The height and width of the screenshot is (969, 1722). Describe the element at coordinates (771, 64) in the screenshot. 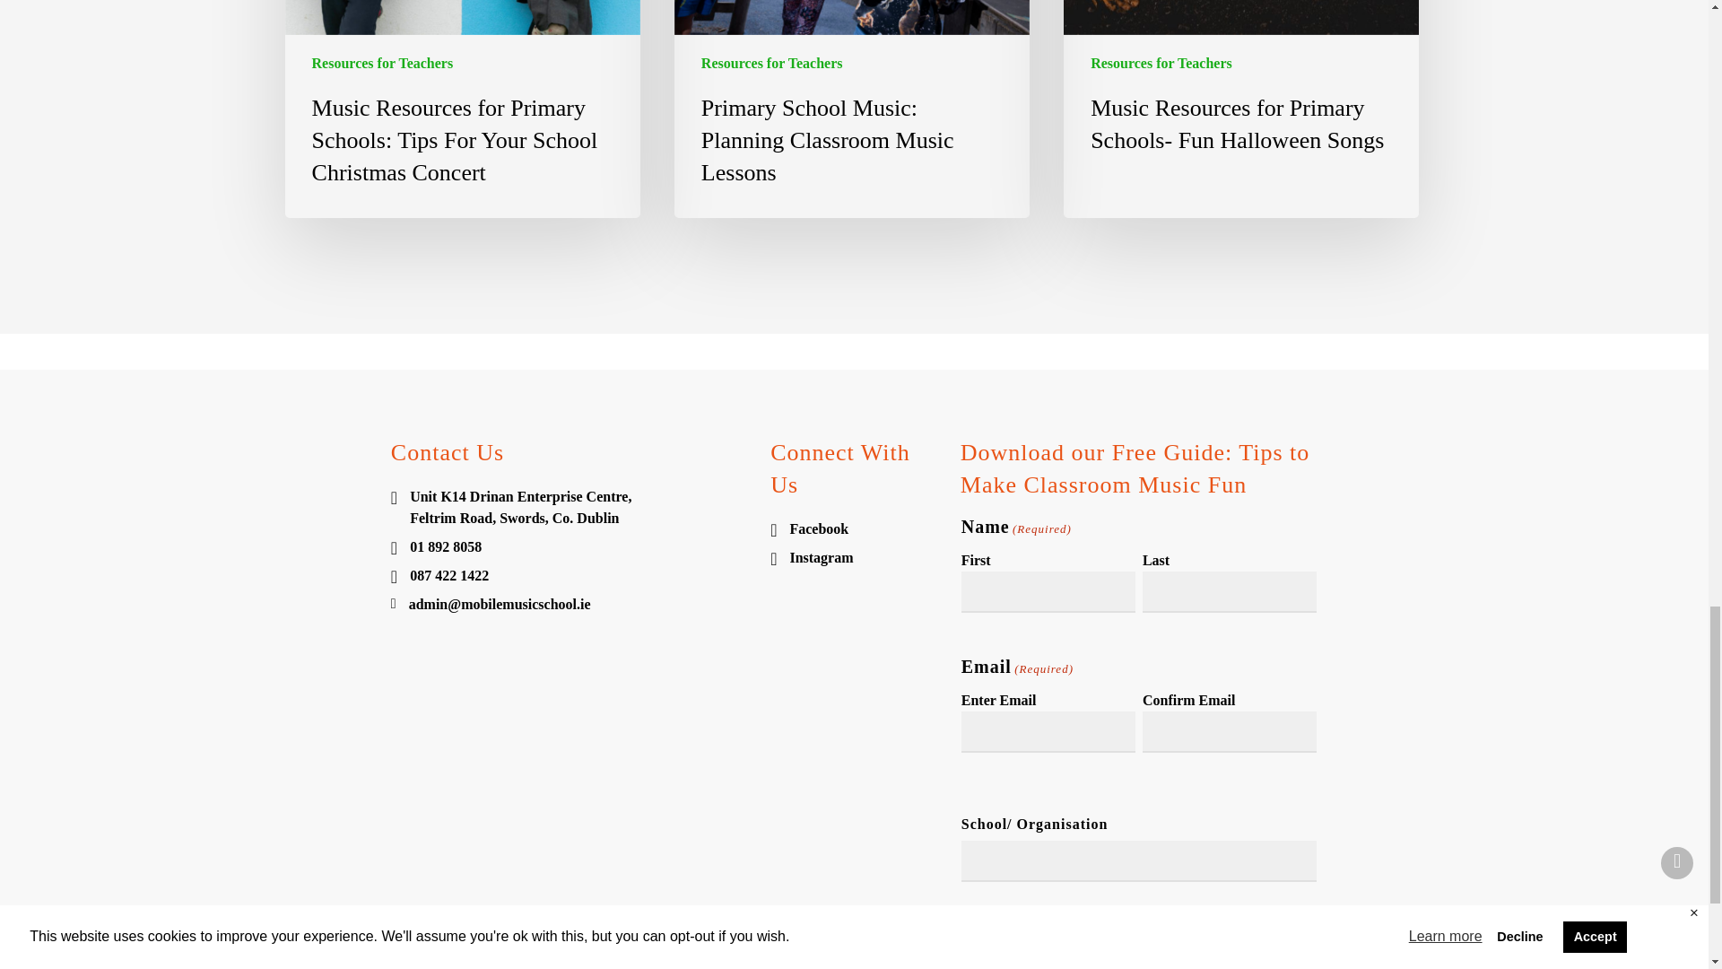

I see `Resources for Teachers` at that location.